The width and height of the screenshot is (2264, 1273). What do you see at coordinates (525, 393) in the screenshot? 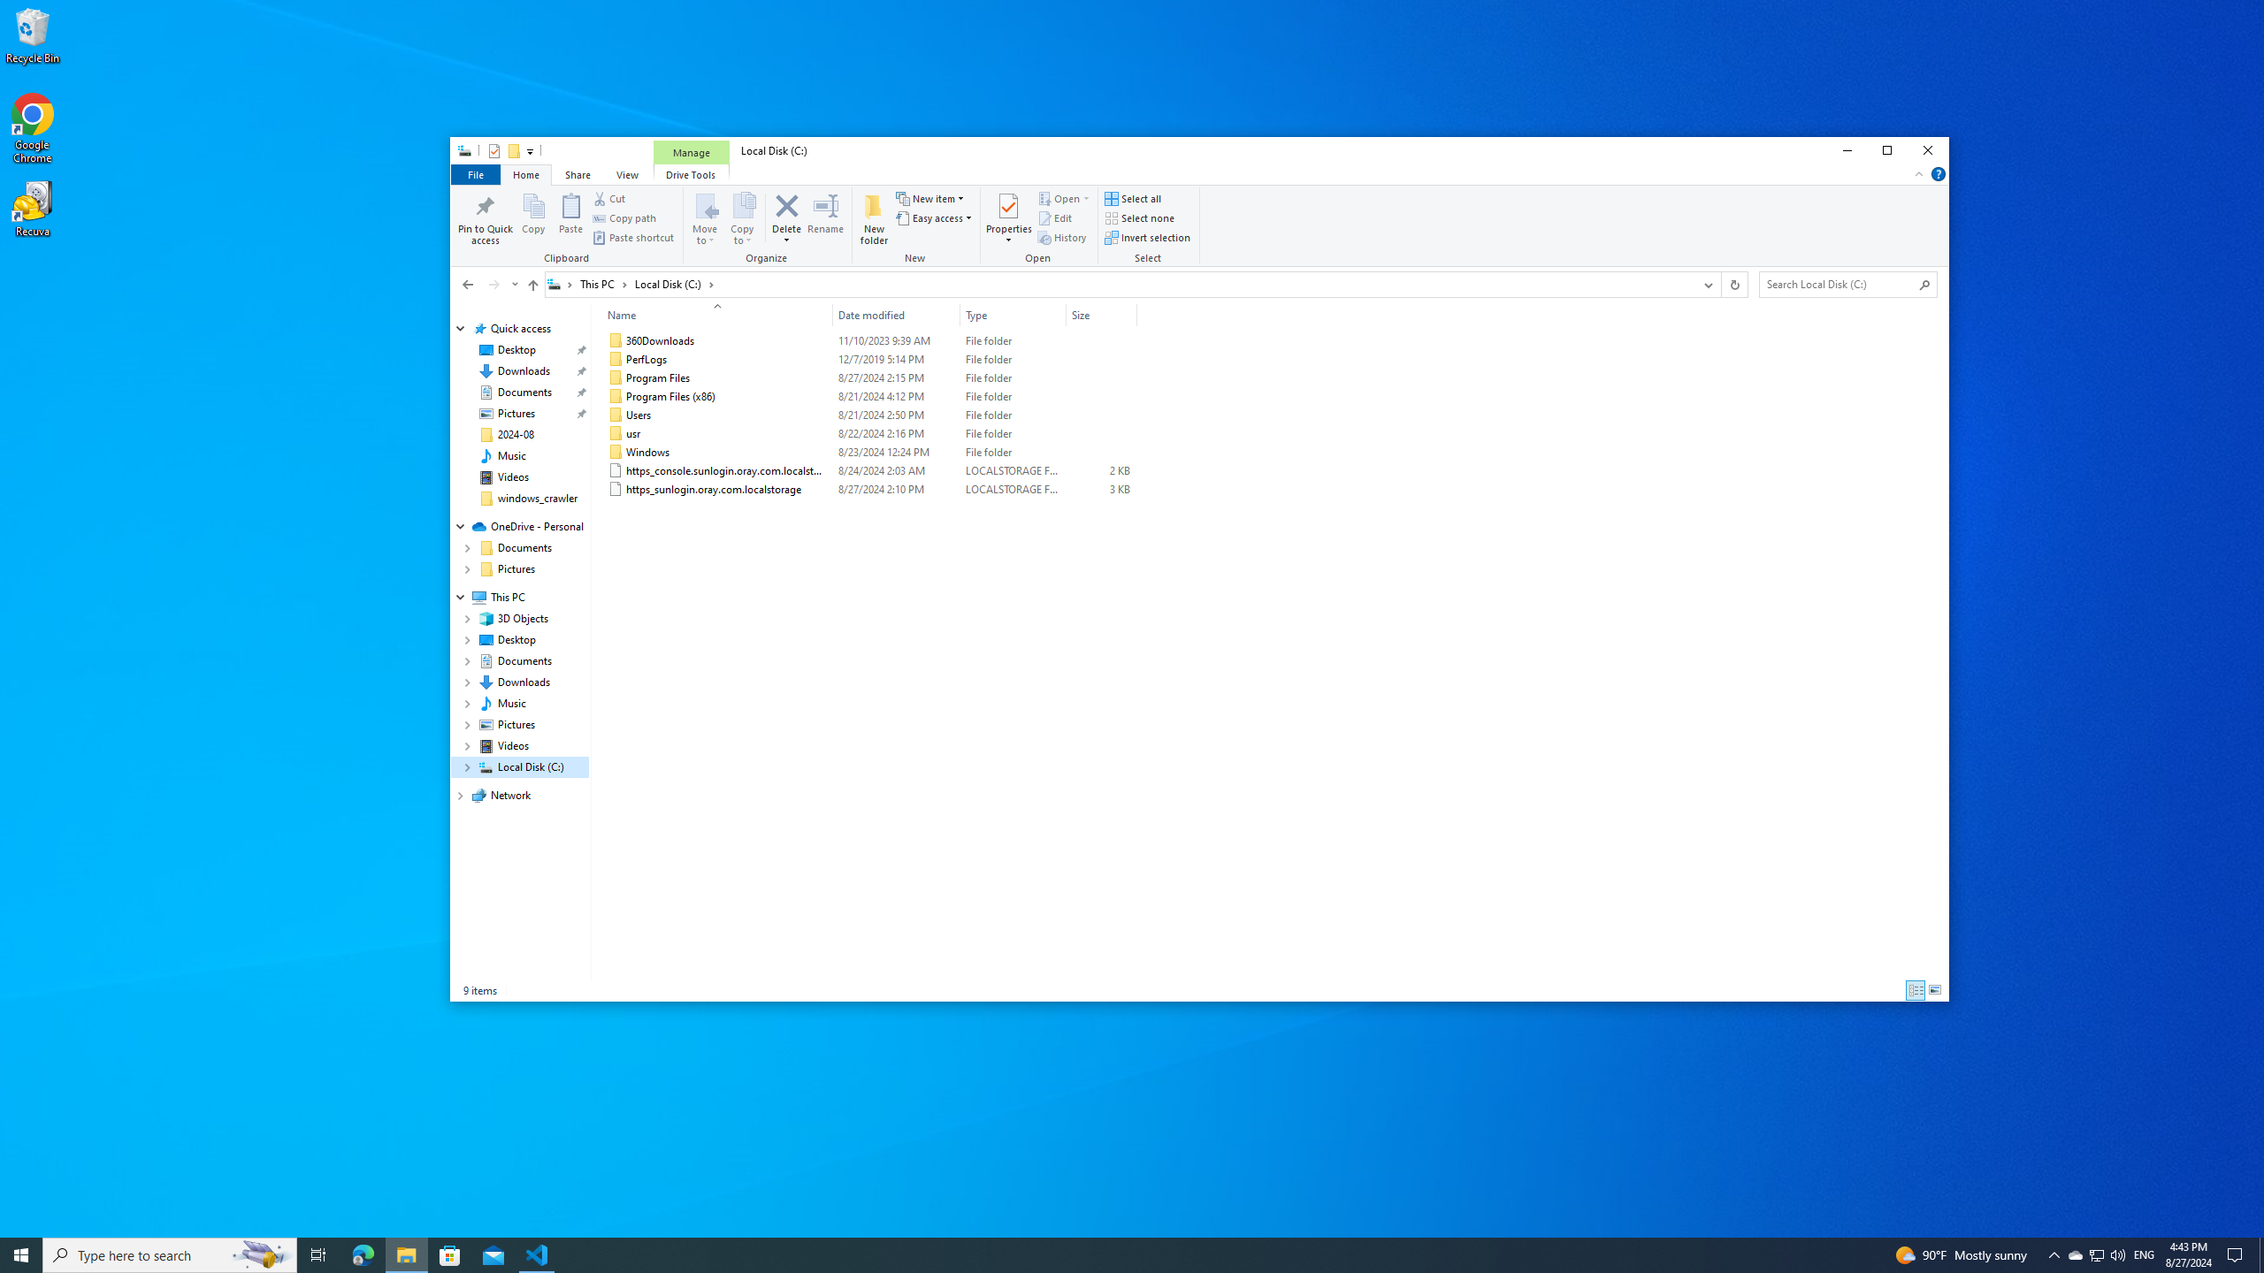
I see `Documents (pinned)` at bounding box center [525, 393].